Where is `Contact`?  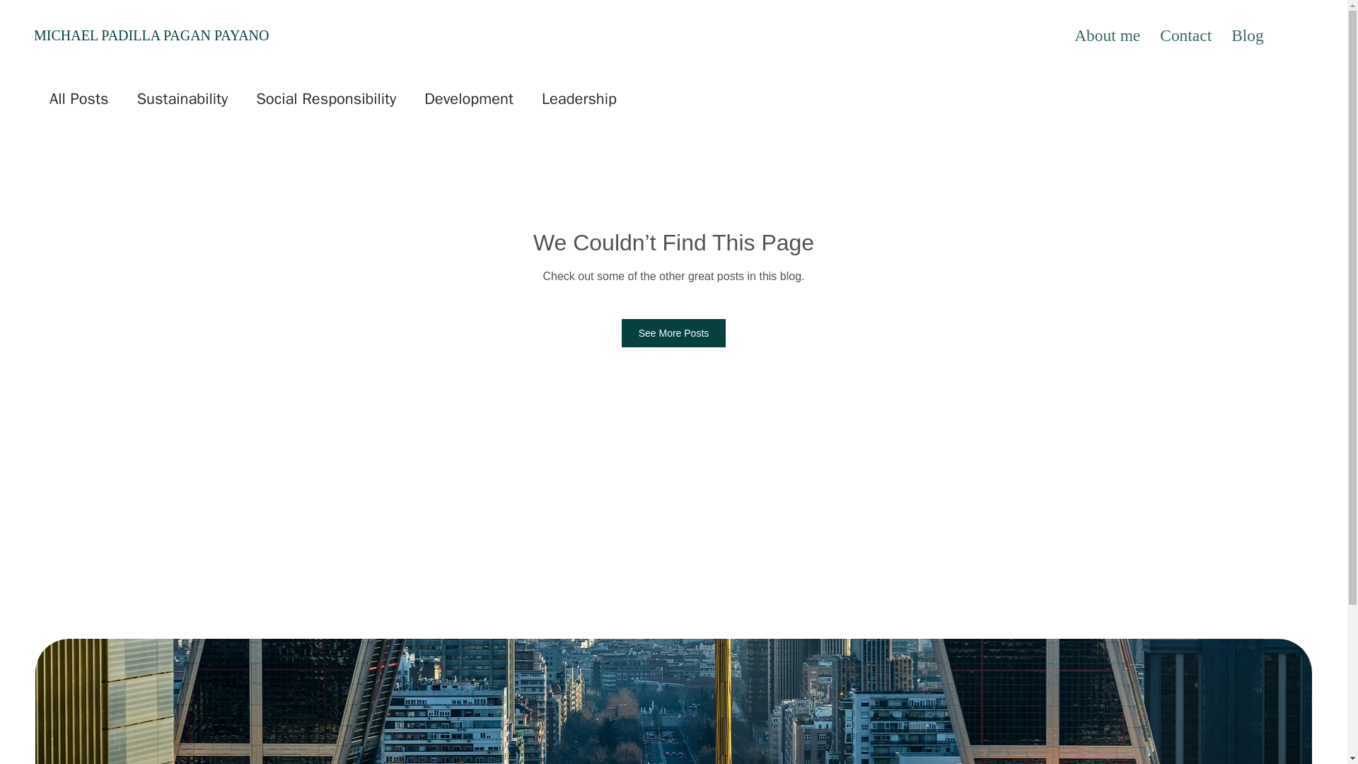
Contact is located at coordinates (1185, 35).